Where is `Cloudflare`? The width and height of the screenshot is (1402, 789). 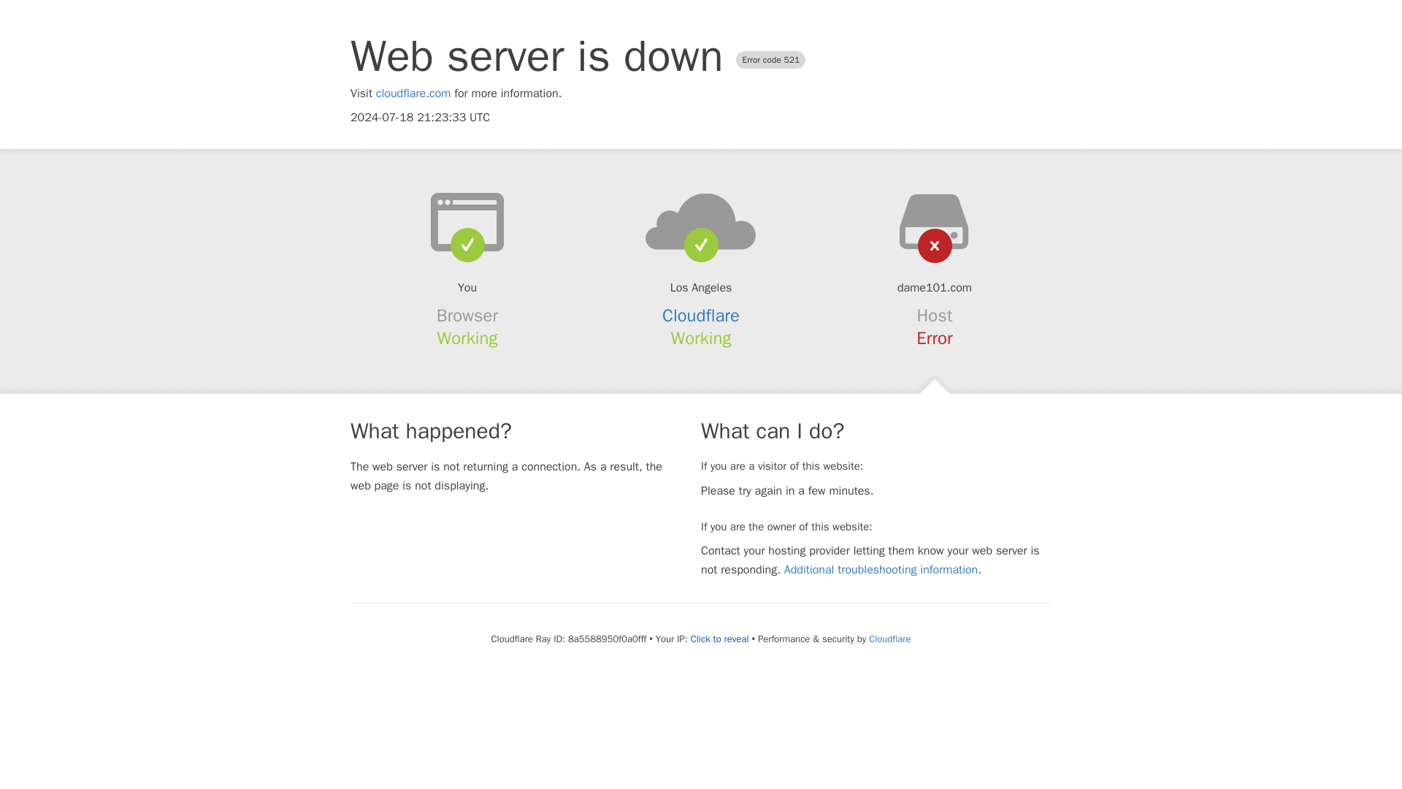
Cloudflare is located at coordinates (701, 316).